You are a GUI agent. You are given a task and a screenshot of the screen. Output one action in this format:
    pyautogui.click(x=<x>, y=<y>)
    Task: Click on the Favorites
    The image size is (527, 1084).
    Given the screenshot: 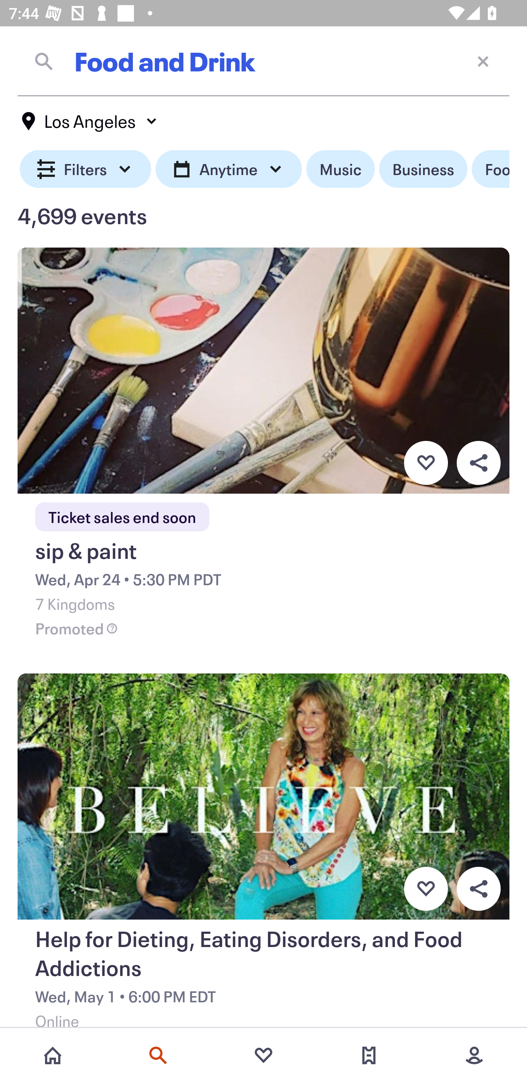 What is the action you would take?
    pyautogui.click(x=263, y=1055)
    